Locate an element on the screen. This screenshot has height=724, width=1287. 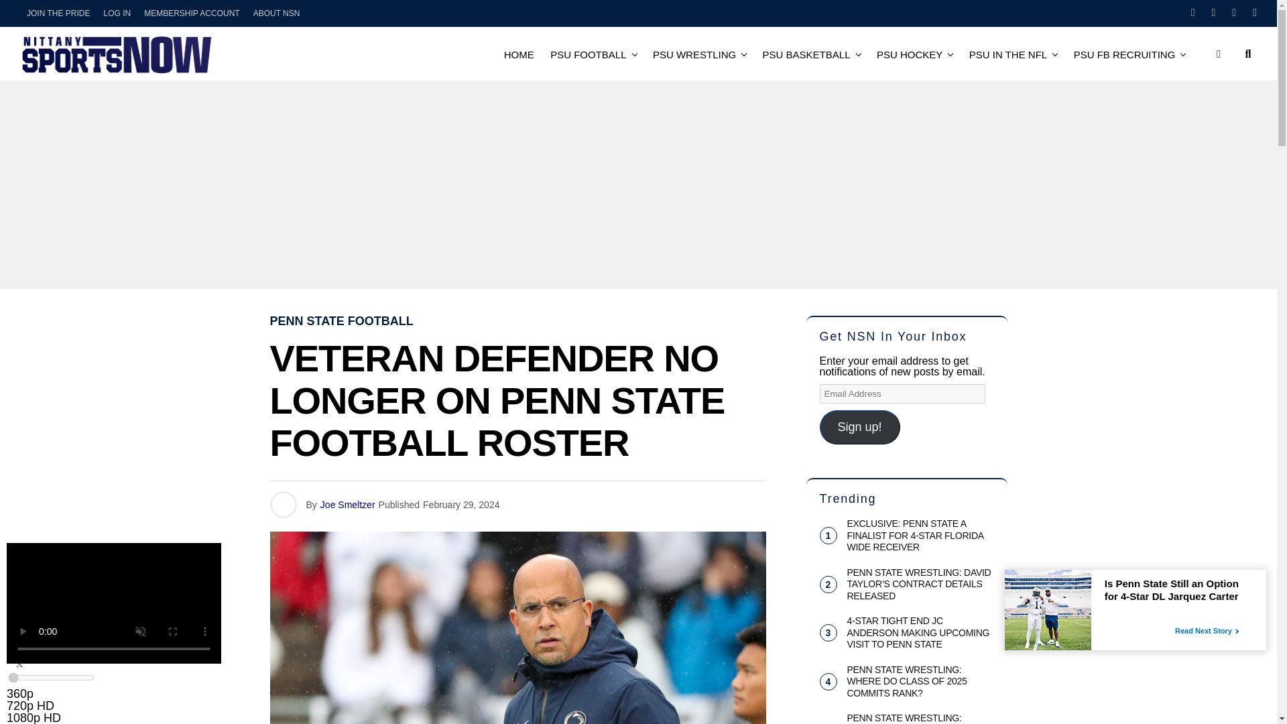
ABOUT NSN is located at coordinates (277, 13).